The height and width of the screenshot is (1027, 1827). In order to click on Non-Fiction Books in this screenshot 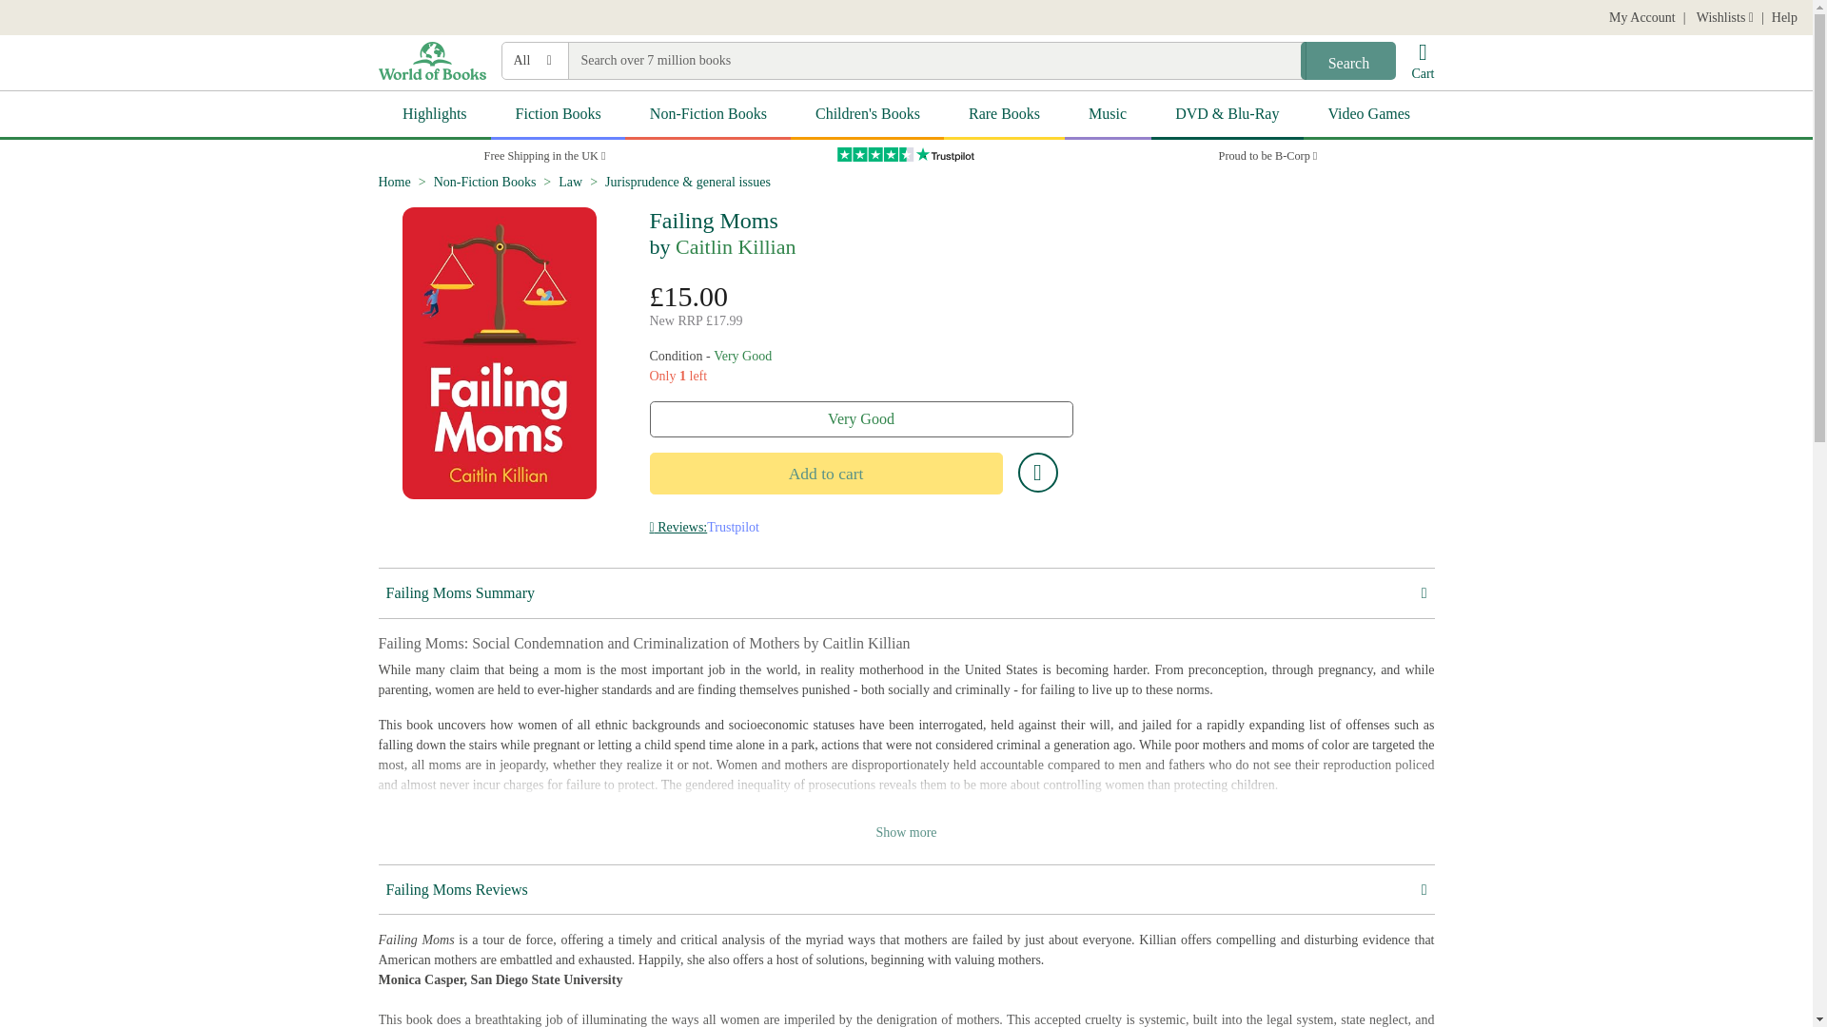, I will do `click(708, 115)`.